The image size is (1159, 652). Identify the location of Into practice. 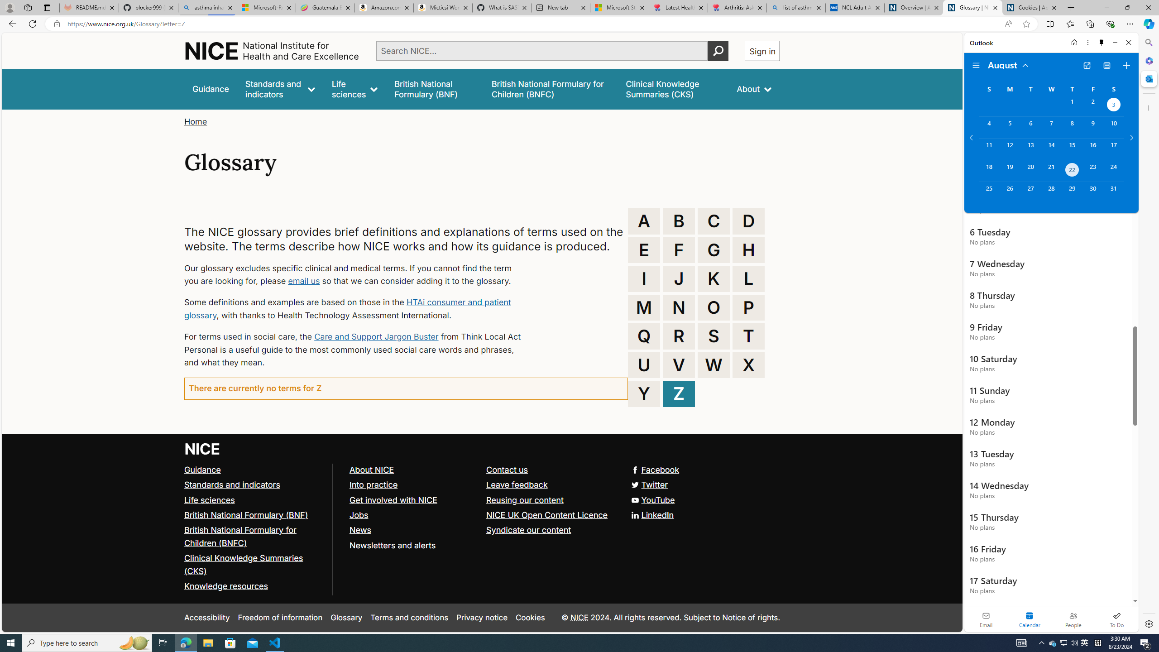
(413, 485).